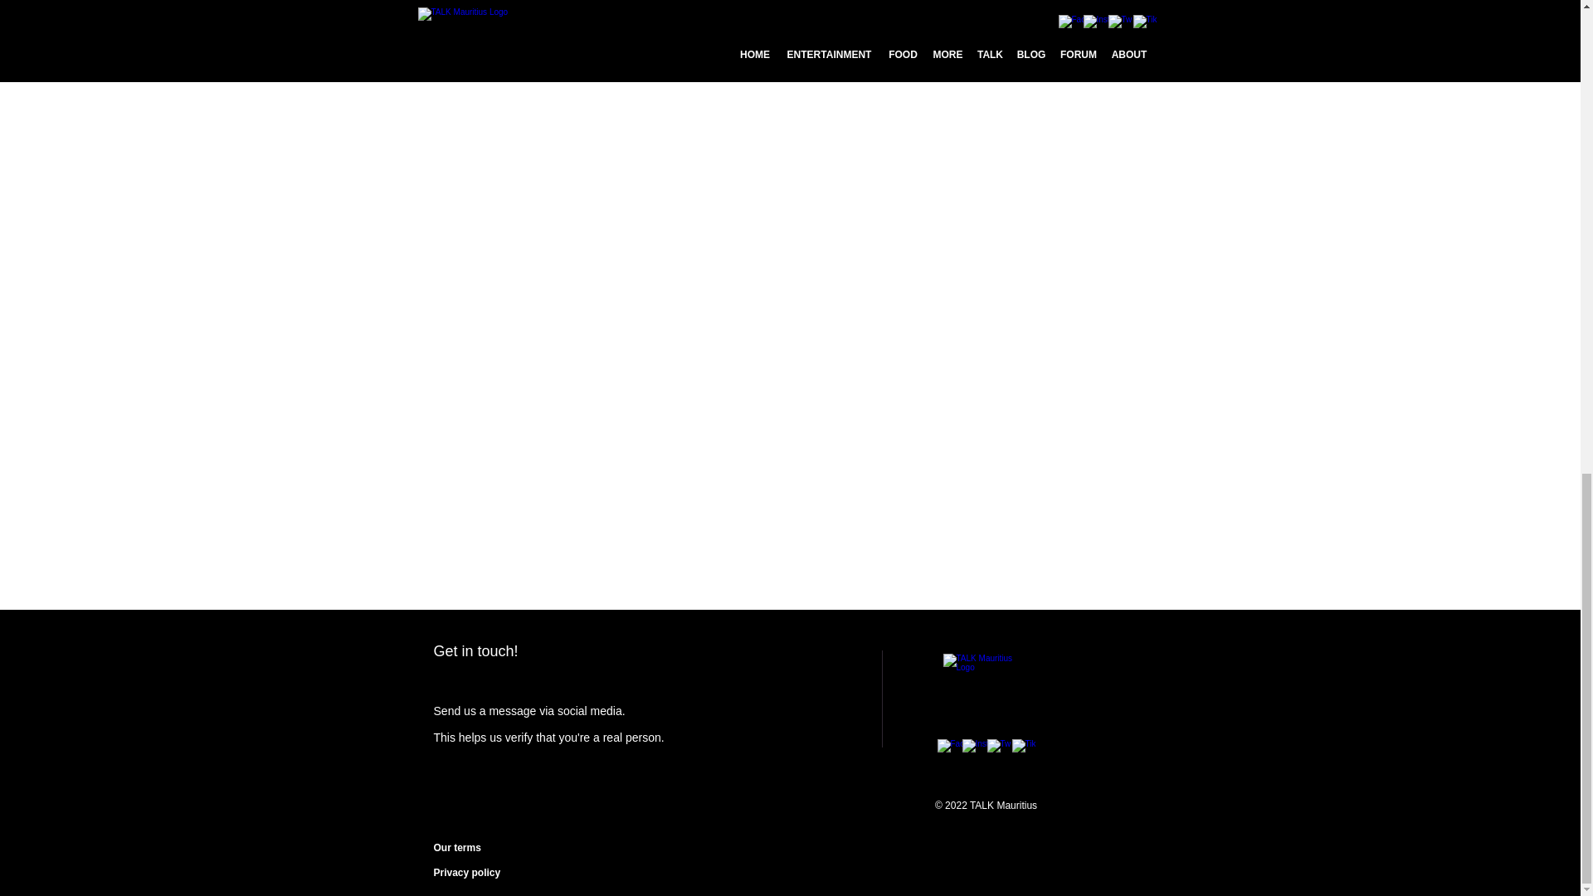 The width and height of the screenshot is (1593, 896). Describe the element at coordinates (456, 848) in the screenshot. I see `Our terms` at that location.